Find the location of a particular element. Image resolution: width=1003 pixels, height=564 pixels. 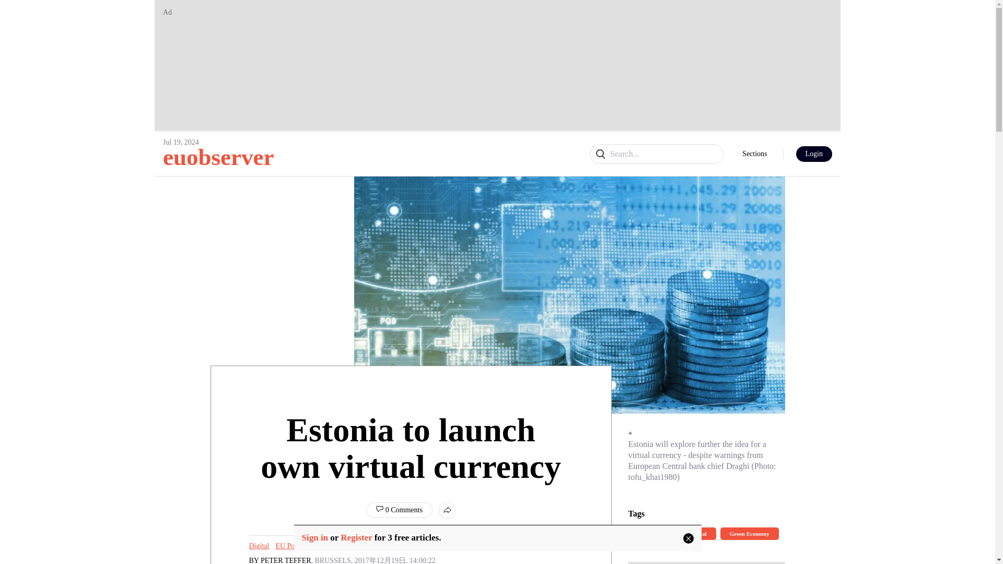

EU Political is located at coordinates (293, 546).